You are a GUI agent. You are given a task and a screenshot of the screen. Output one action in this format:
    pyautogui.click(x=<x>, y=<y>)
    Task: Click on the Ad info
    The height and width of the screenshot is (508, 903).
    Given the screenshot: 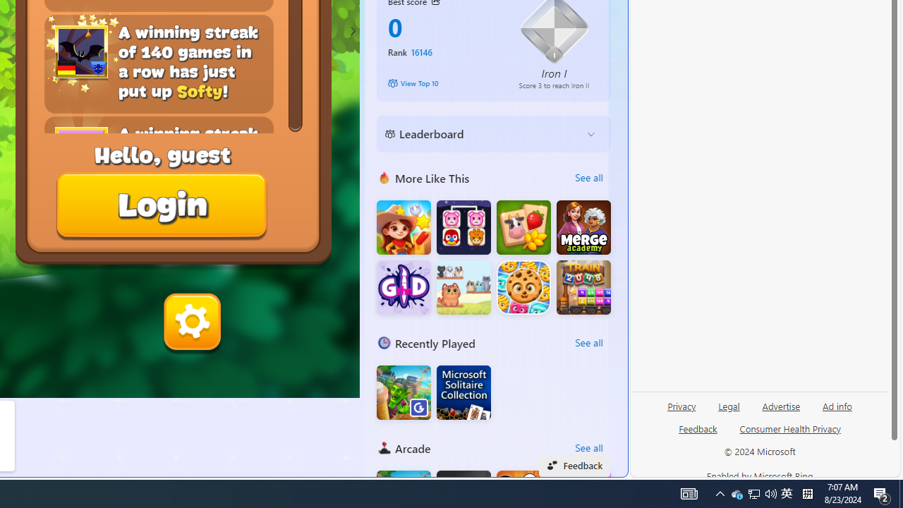 What is the action you would take?
    pyautogui.click(x=837, y=405)
    